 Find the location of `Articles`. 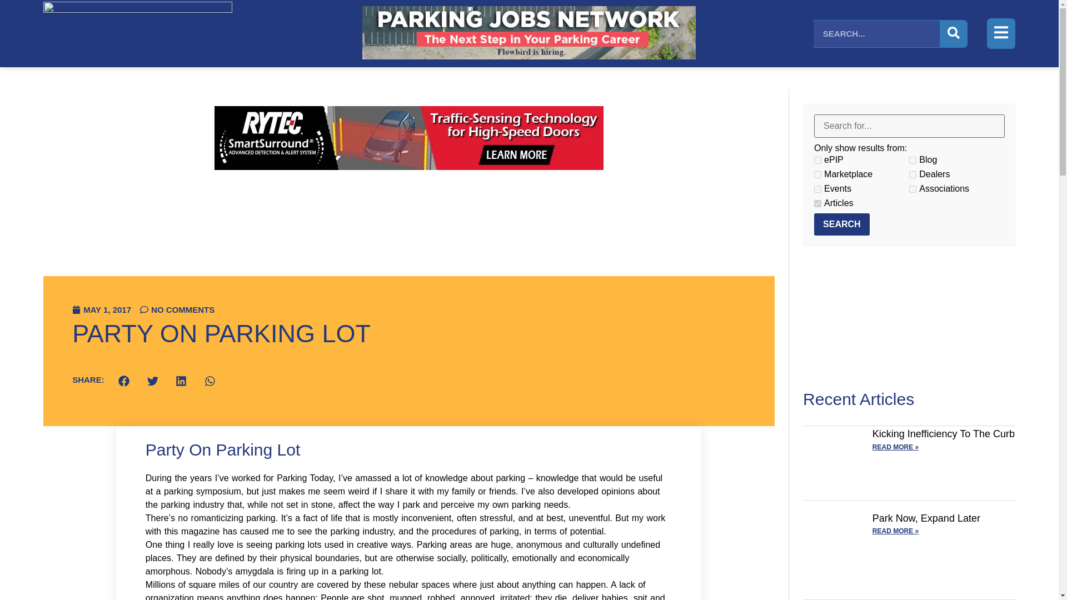

Articles is located at coordinates (817, 203).